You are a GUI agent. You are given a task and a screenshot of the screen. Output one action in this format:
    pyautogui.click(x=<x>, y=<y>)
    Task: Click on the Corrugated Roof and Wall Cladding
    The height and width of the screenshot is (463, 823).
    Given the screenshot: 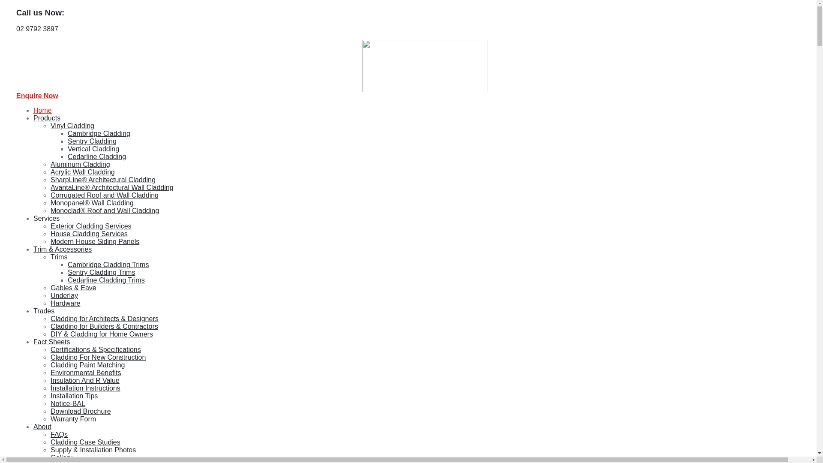 What is the action you would take?
    pyautogui.click(x=105, y=195)
    